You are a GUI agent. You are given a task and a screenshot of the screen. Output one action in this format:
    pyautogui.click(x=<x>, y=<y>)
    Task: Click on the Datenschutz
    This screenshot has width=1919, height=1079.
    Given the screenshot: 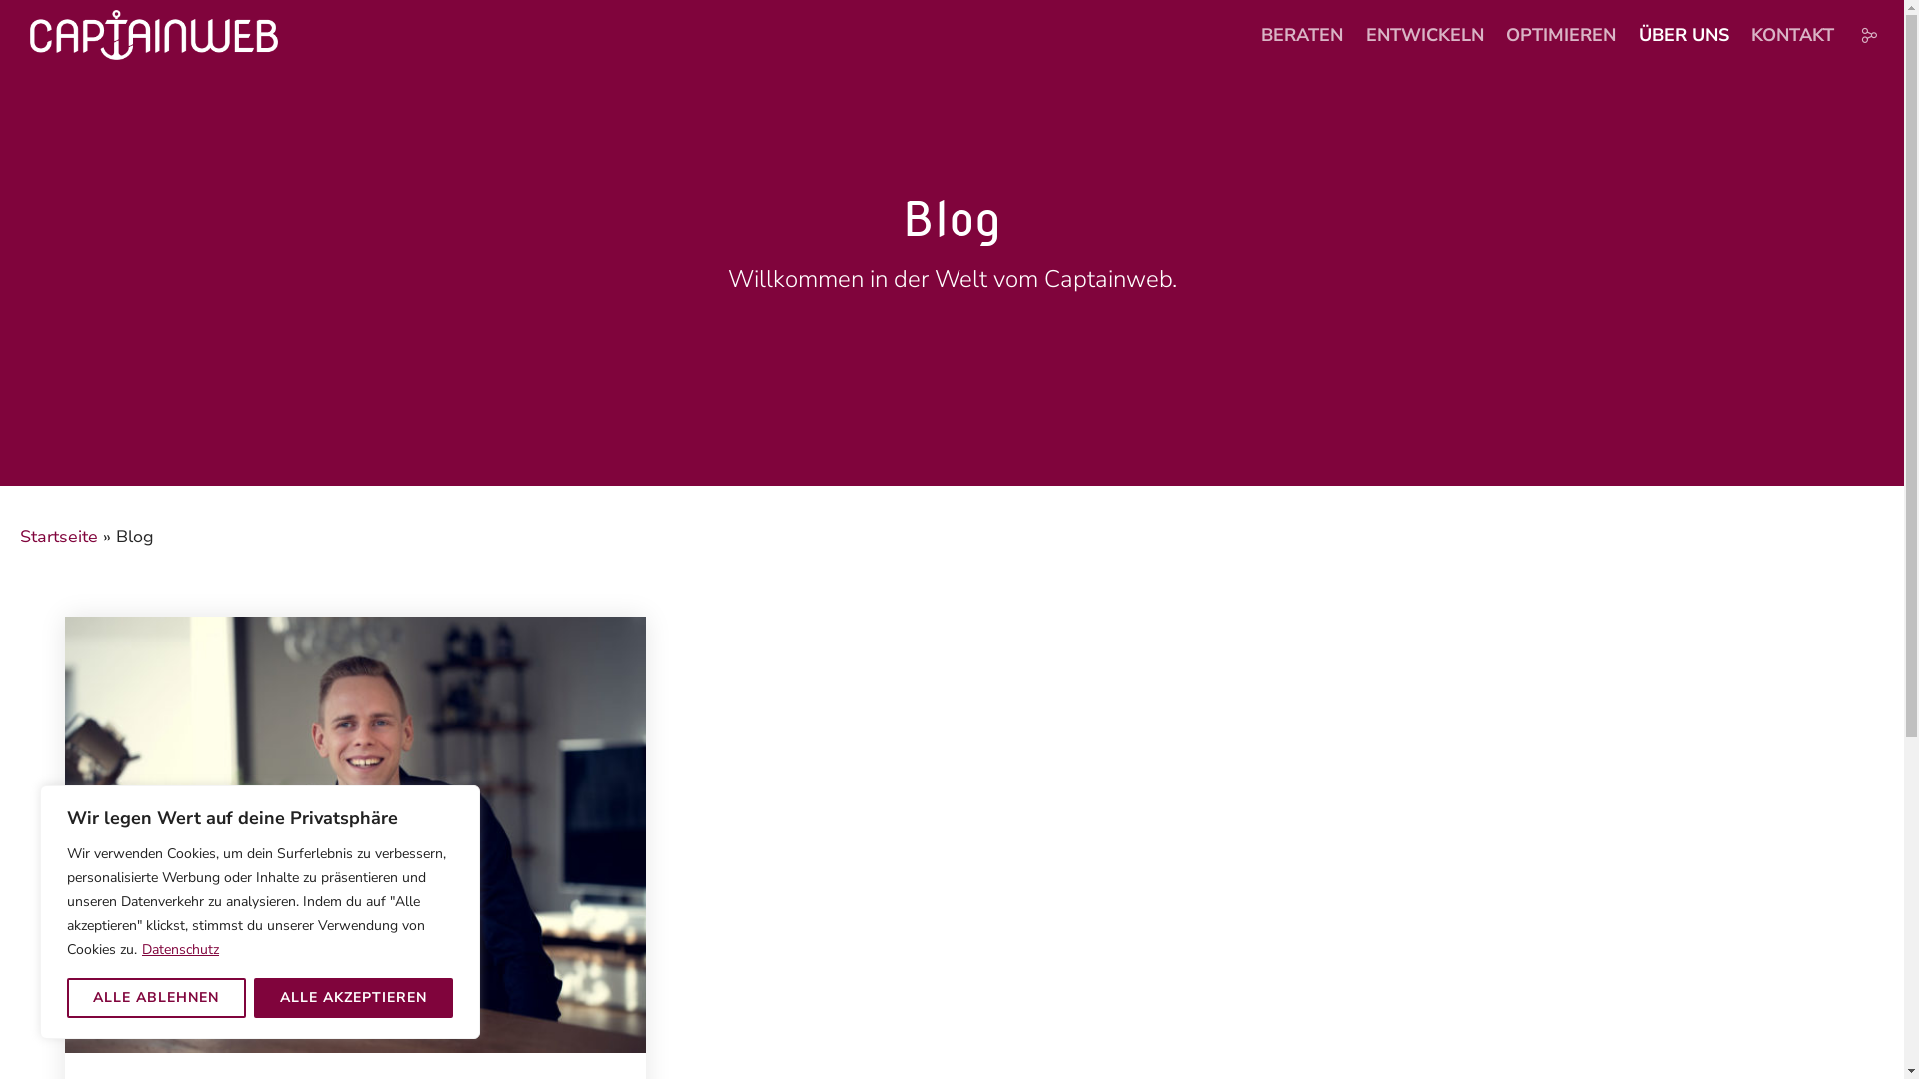 What is the action you would take?
    pyautogui.click(x=180, y=949)
    